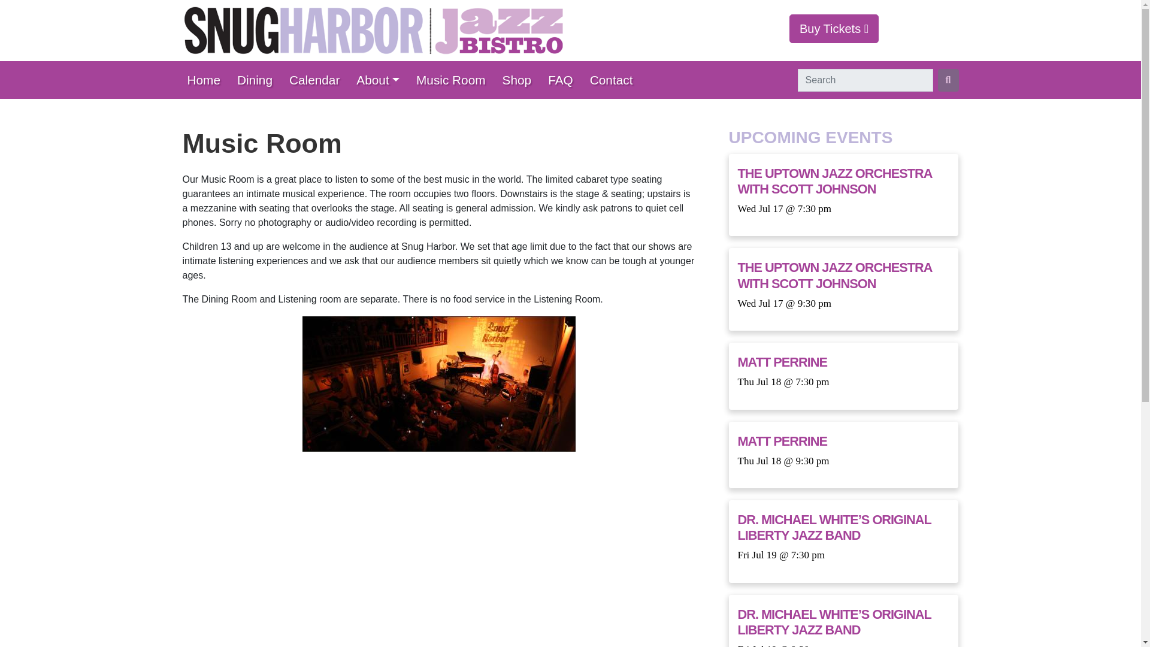  Describe the element at coordinates (834, 29) in the screenshot. I see `Buy Tickets` at that location.